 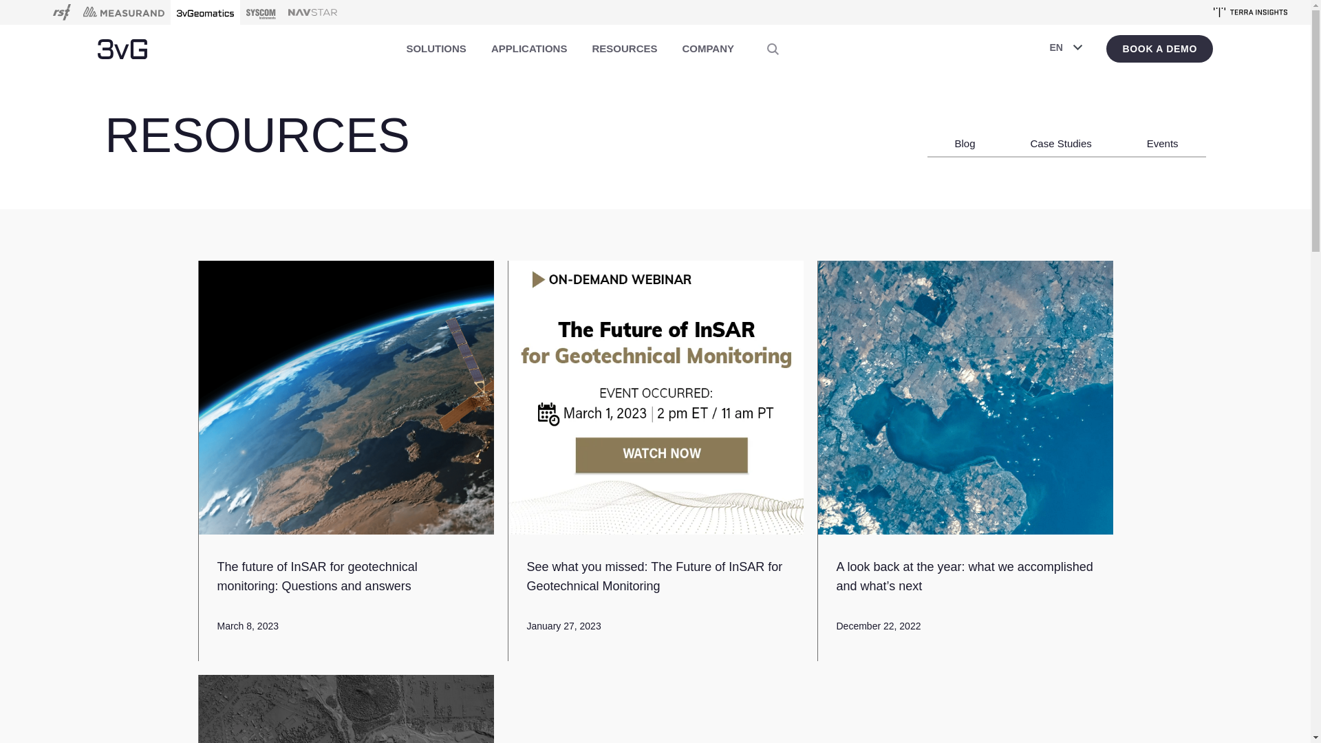 I want to click on SYSCOM Instruments, so click(x=261, y=12).